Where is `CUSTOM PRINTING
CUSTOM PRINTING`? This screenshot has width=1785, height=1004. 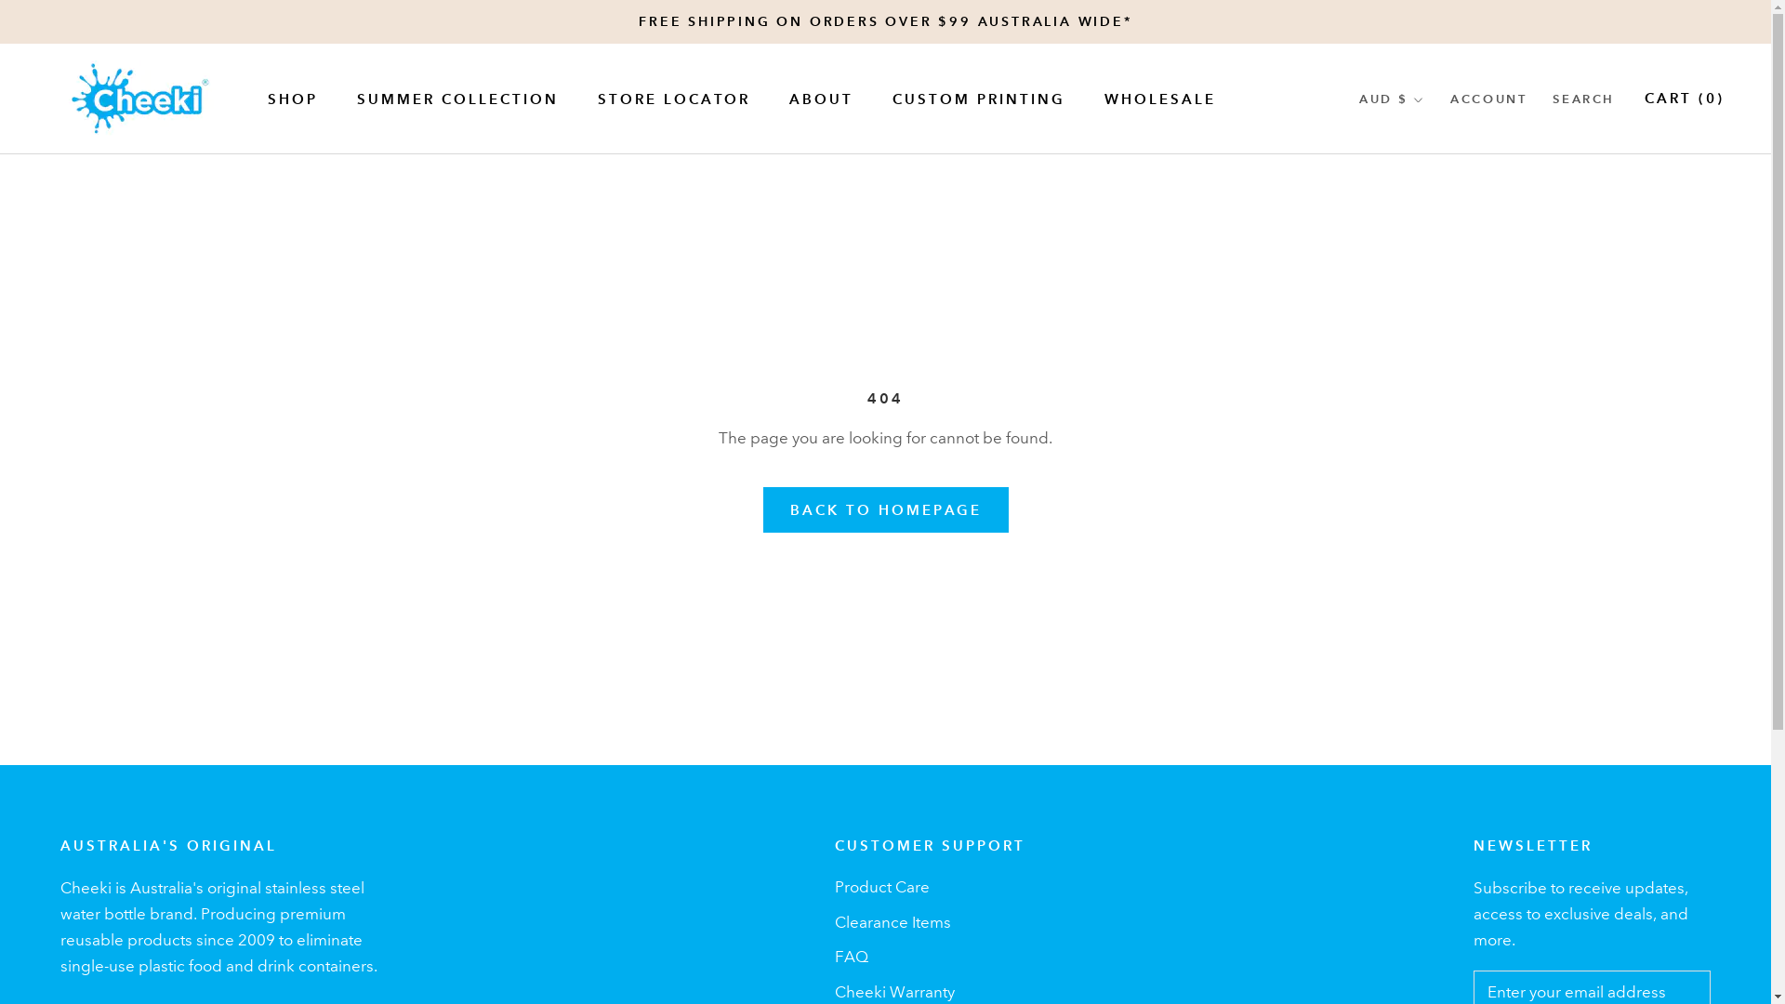
CUSTOM PRINTING
CUSTOM PRINTING is located at coordinates (979, 99).